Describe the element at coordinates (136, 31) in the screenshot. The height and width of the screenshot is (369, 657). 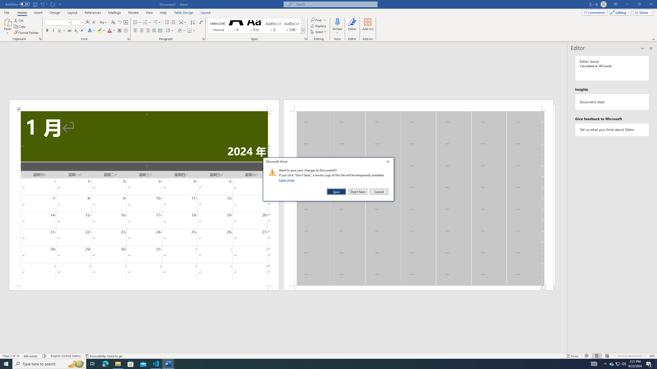
I see `Align Left` at that location.